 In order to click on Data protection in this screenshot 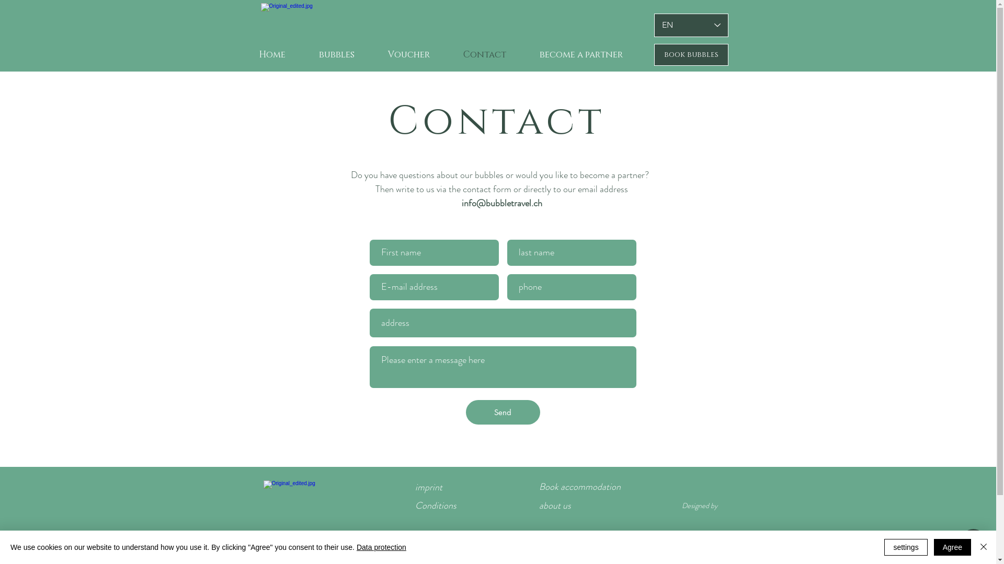, I will do `click(382, 547)`.